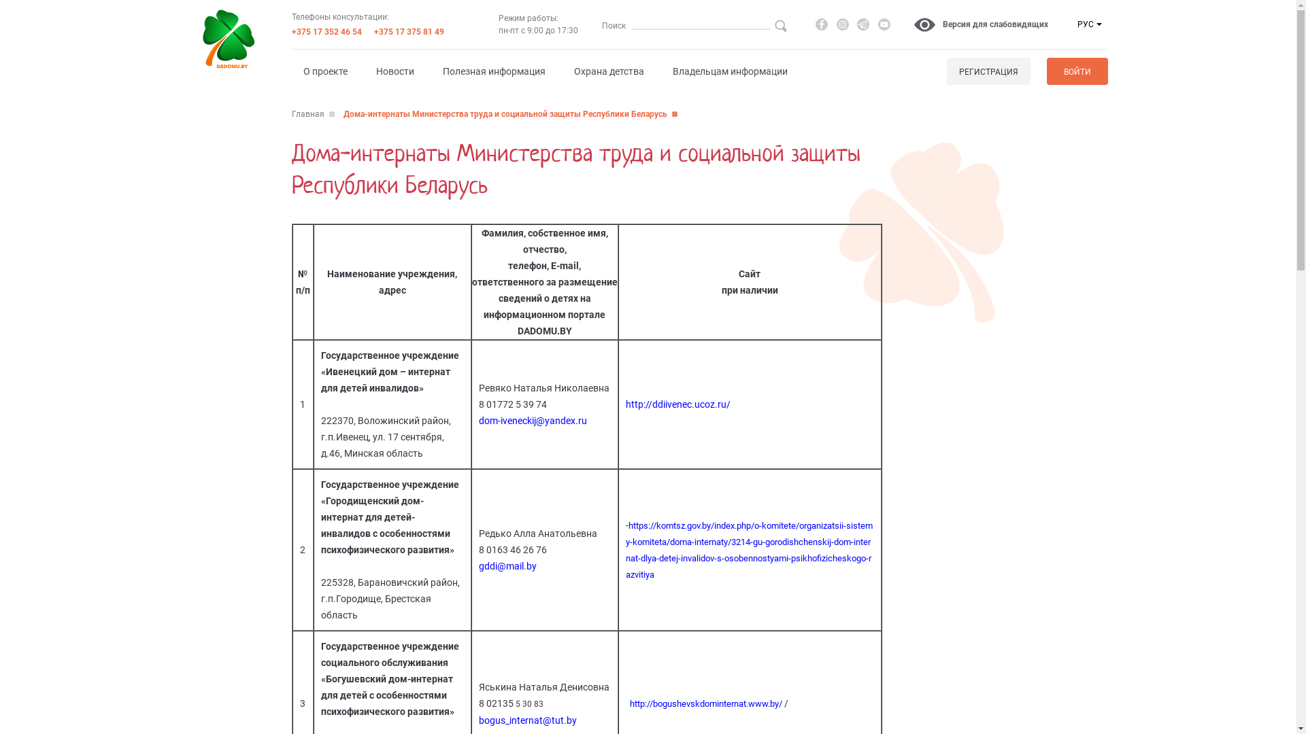 Image resolution: width=1306 pixels, height=734 pixels. What do you see at coordinates (706, 704) in the screenshot?
I see `http://bogushevskdominternat.www.by/` at bounding box center [706, 704].